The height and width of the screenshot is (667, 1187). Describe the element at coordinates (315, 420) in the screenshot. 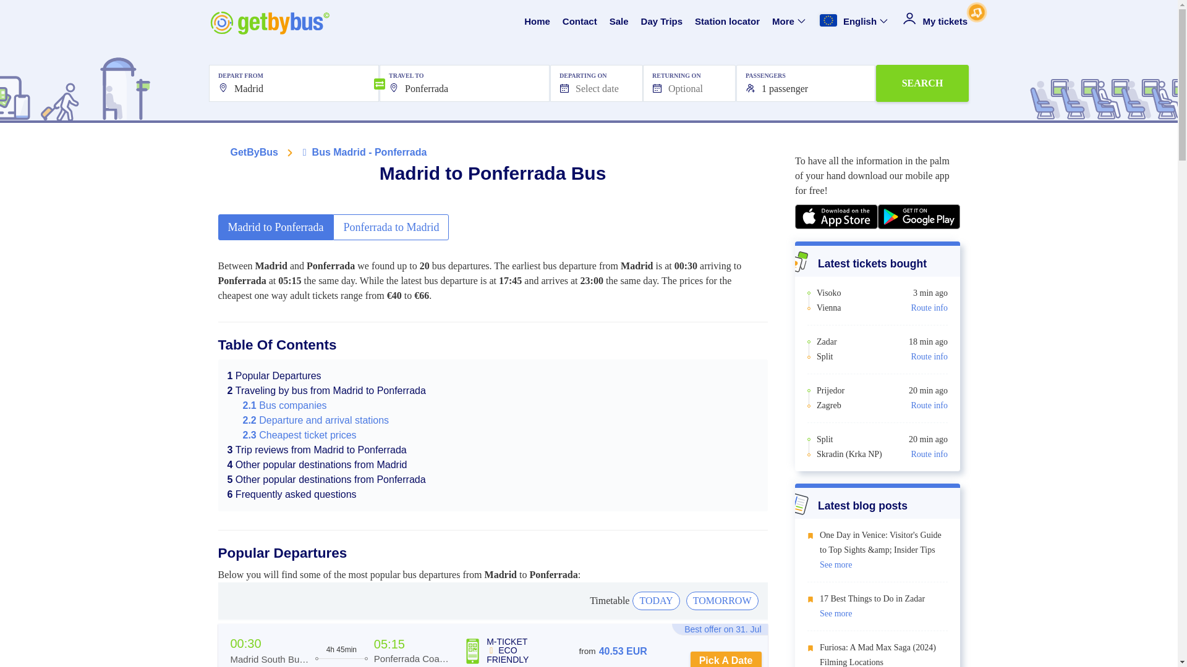

I see `Departure and arrival stations` at that location.